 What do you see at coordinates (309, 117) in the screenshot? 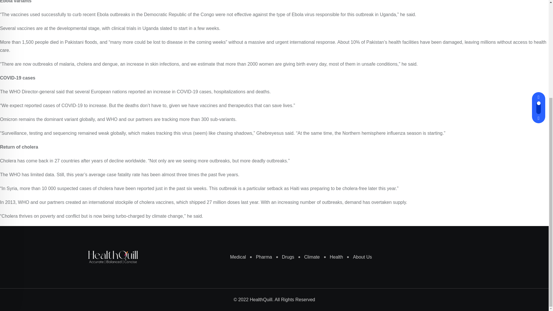
I see `Climate` at bounding box center [309, 117].